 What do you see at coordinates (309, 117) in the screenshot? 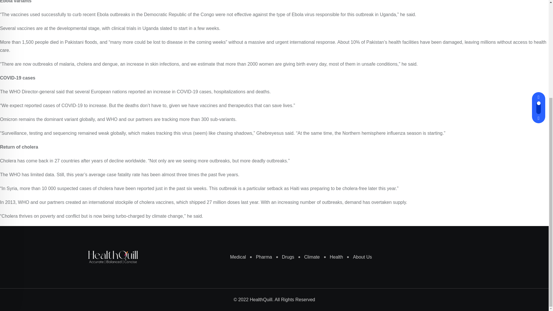
I see `Climate` at bounding box center [309, 117].